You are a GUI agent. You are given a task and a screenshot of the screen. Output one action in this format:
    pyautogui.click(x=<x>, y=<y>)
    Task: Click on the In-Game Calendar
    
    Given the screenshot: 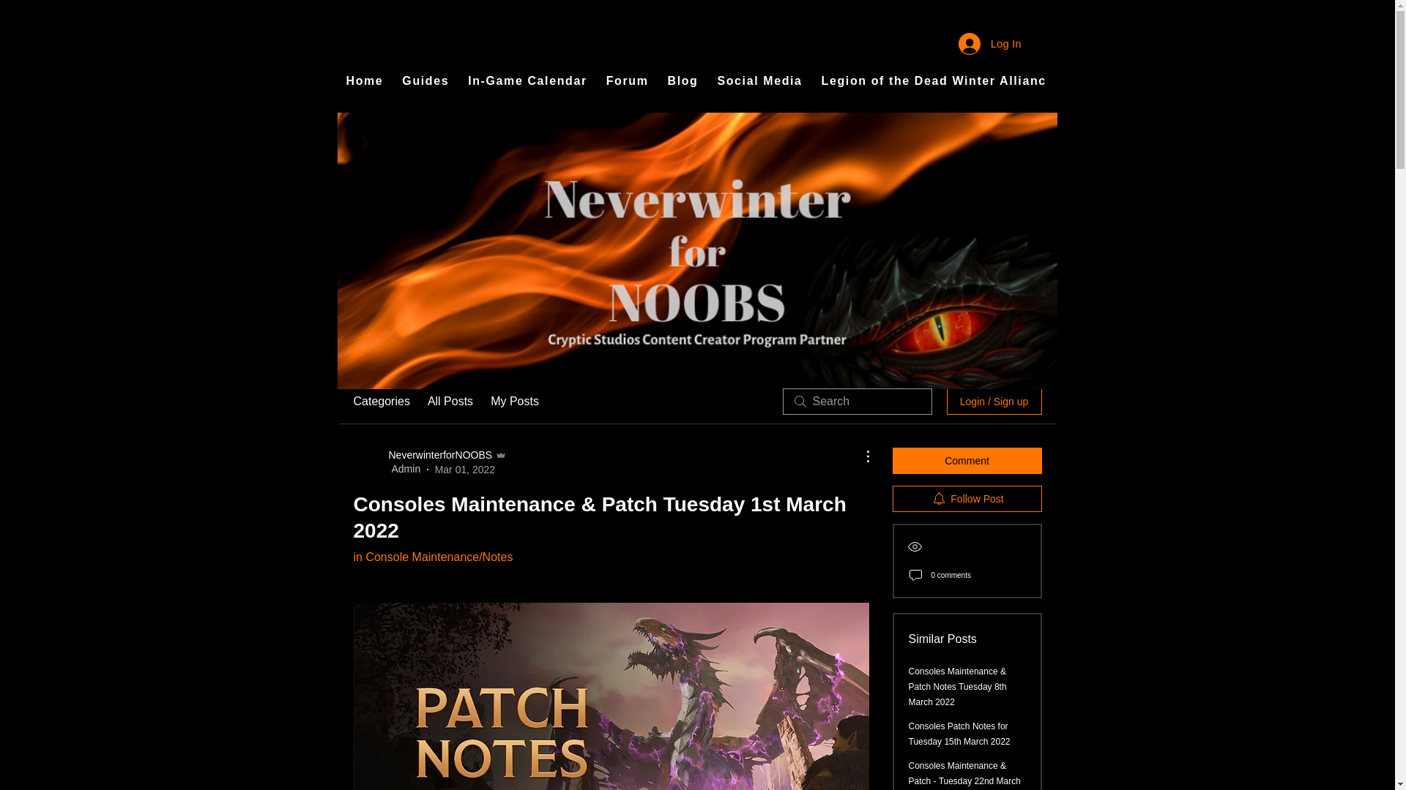 What is the action you would take?
    pyautogui.click(x=527, y=81)
    